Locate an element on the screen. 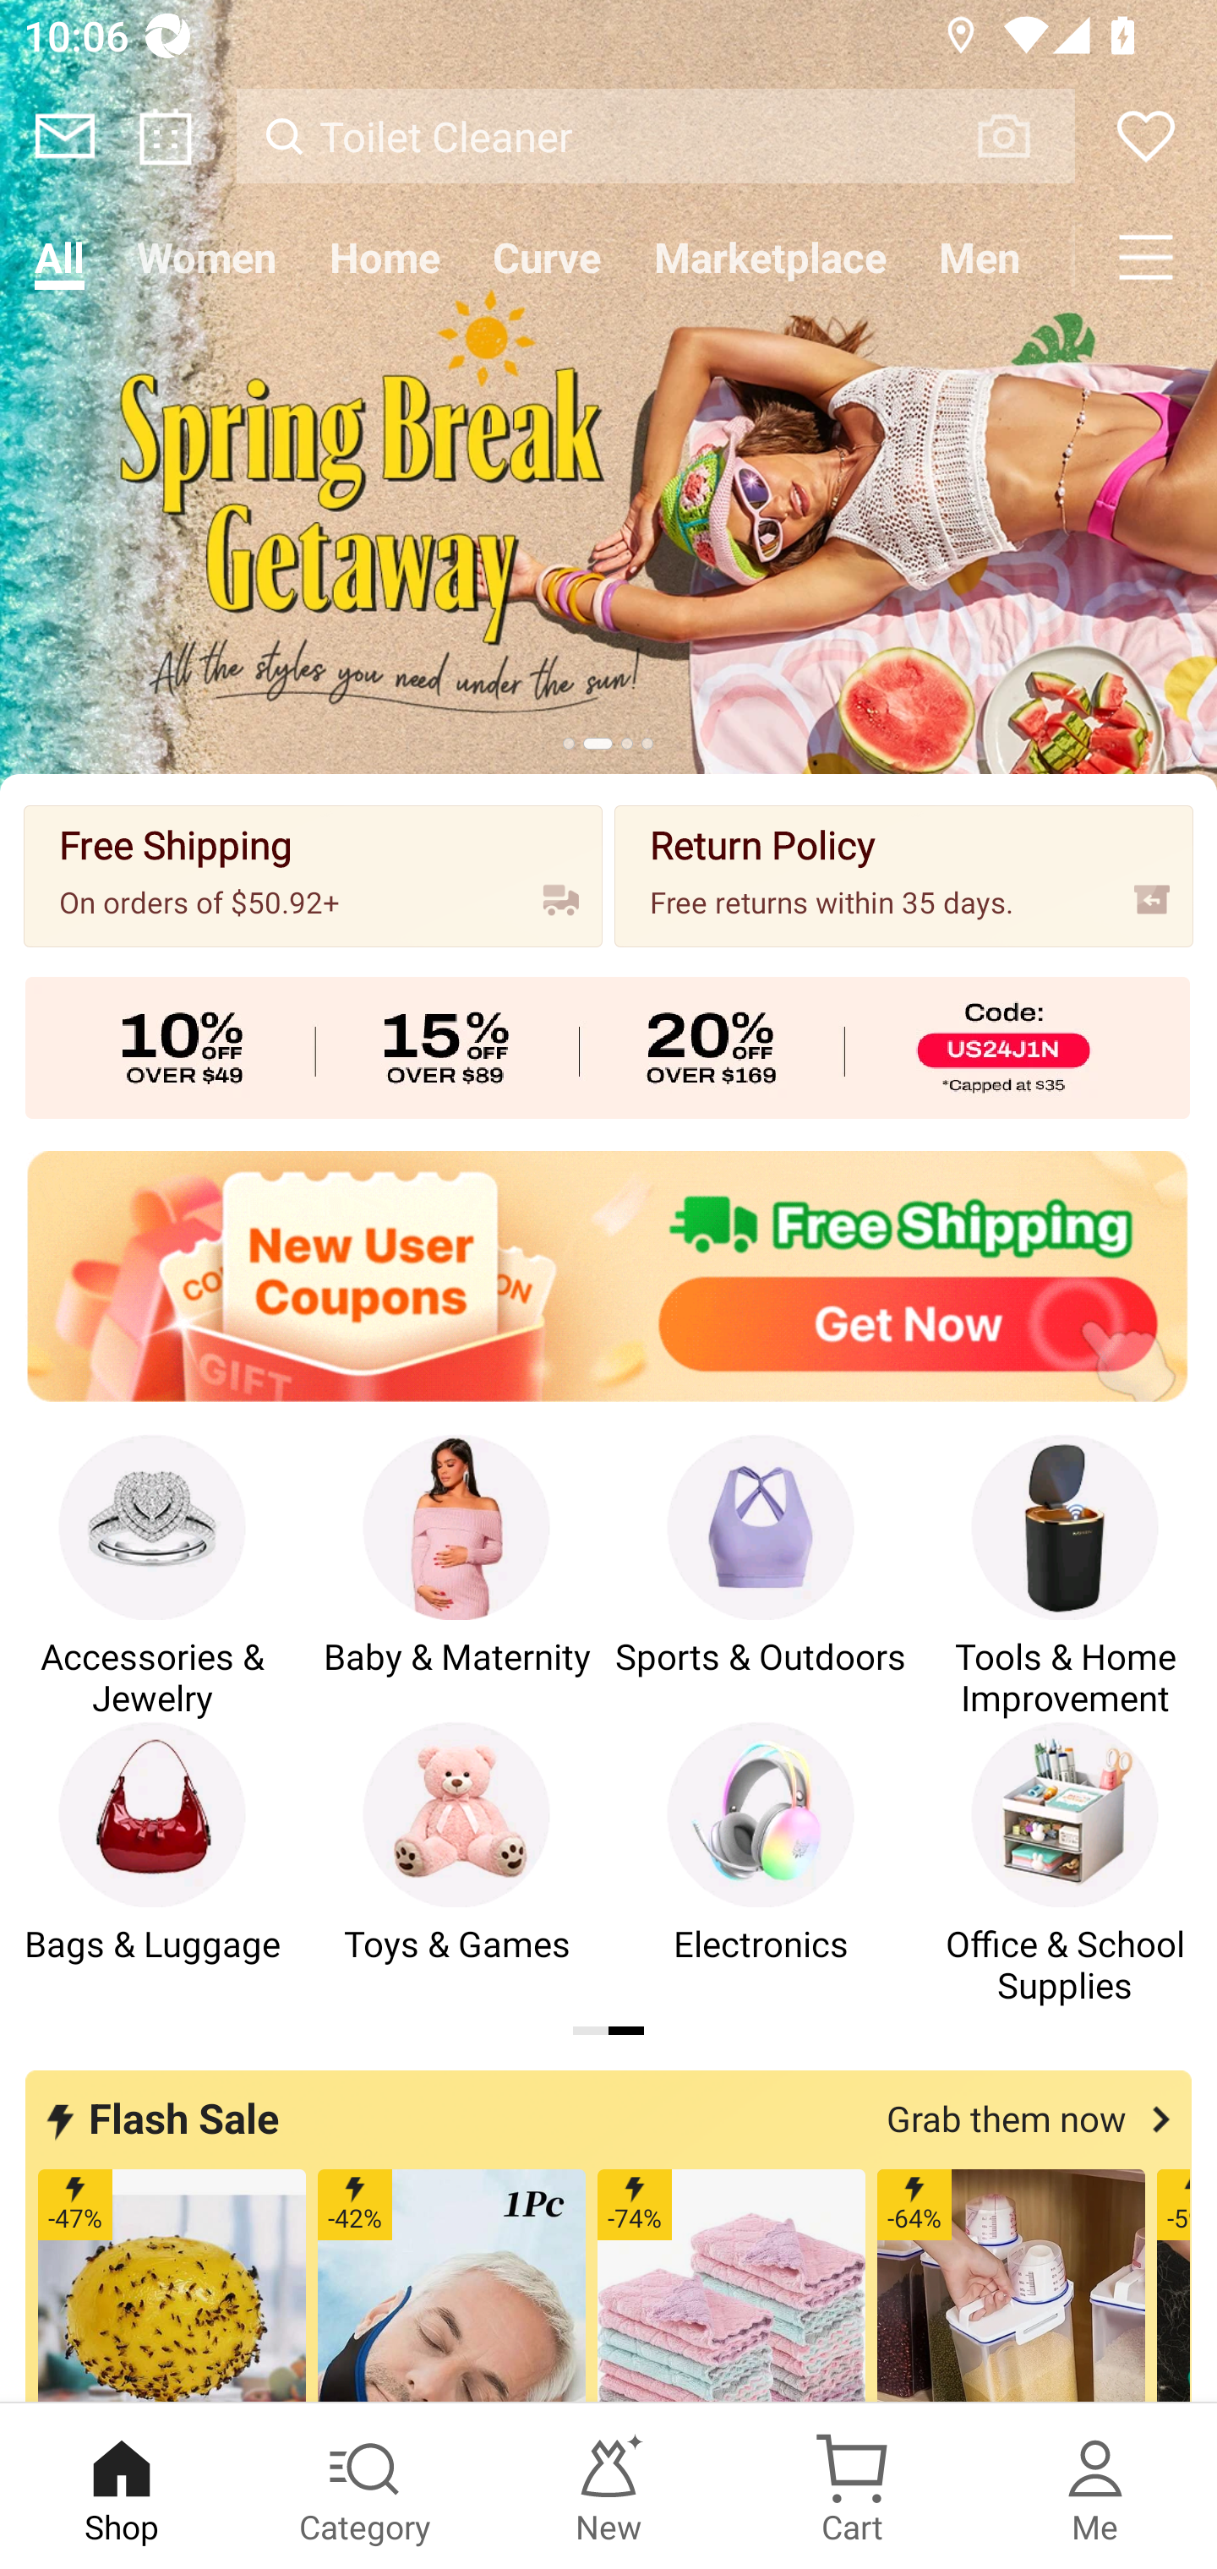  Cart is located at coordinates (852, 2486).